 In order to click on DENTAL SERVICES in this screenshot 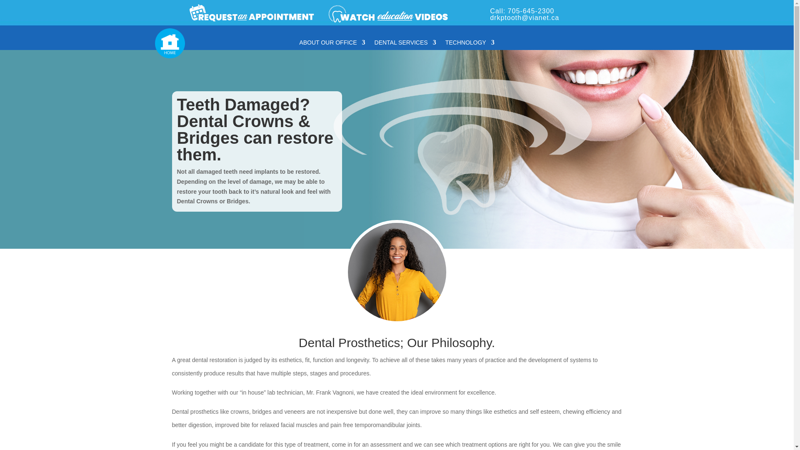, I will do `click(405, 44)`.